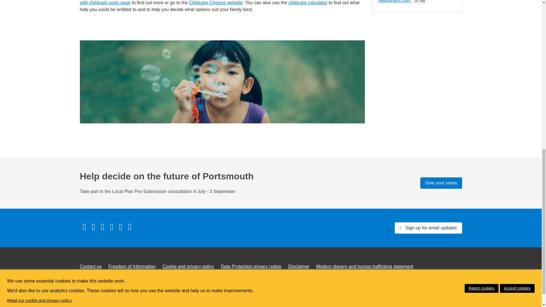  What do you see at coordinates (93, 227) in the screenshot?
I see `Twitter` at bounding box center [93, 227].